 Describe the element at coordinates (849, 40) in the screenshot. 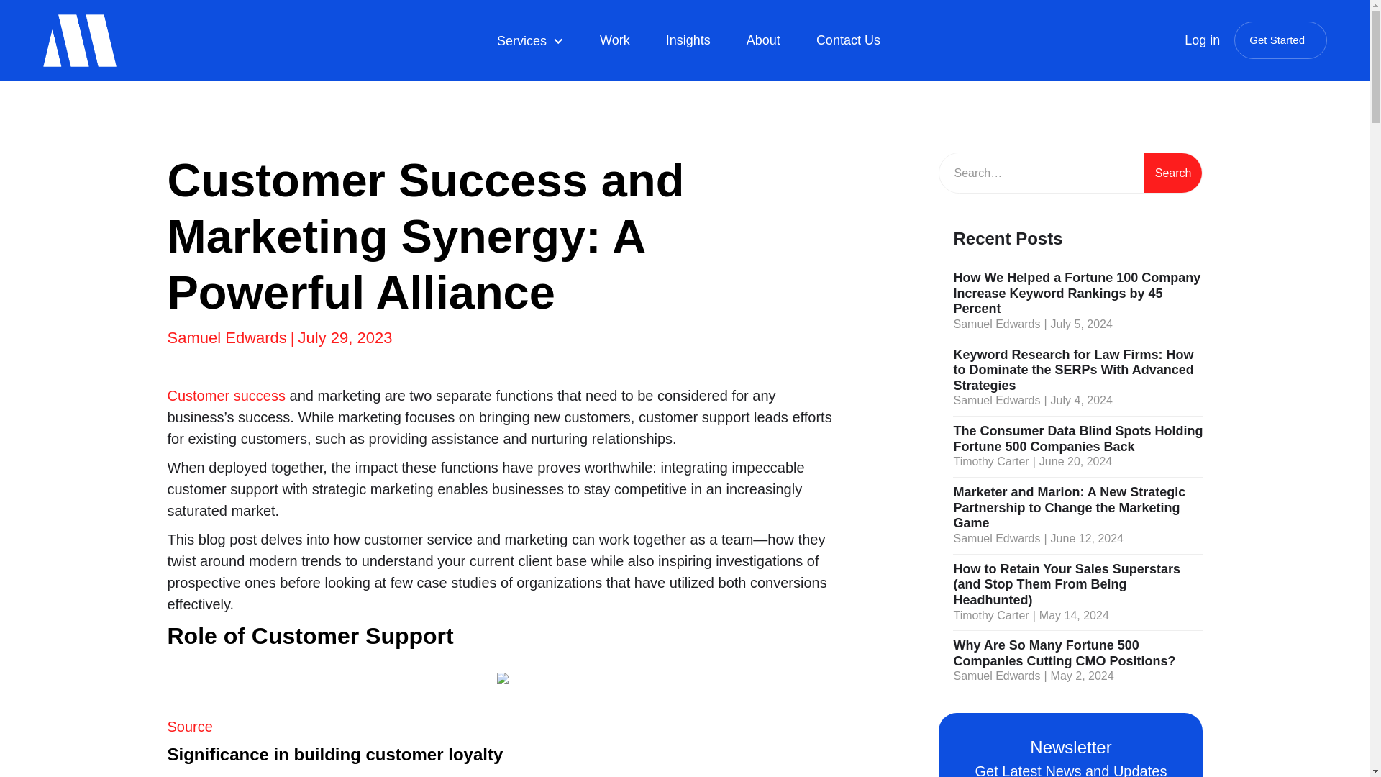

I see `Contact Us` at that location.